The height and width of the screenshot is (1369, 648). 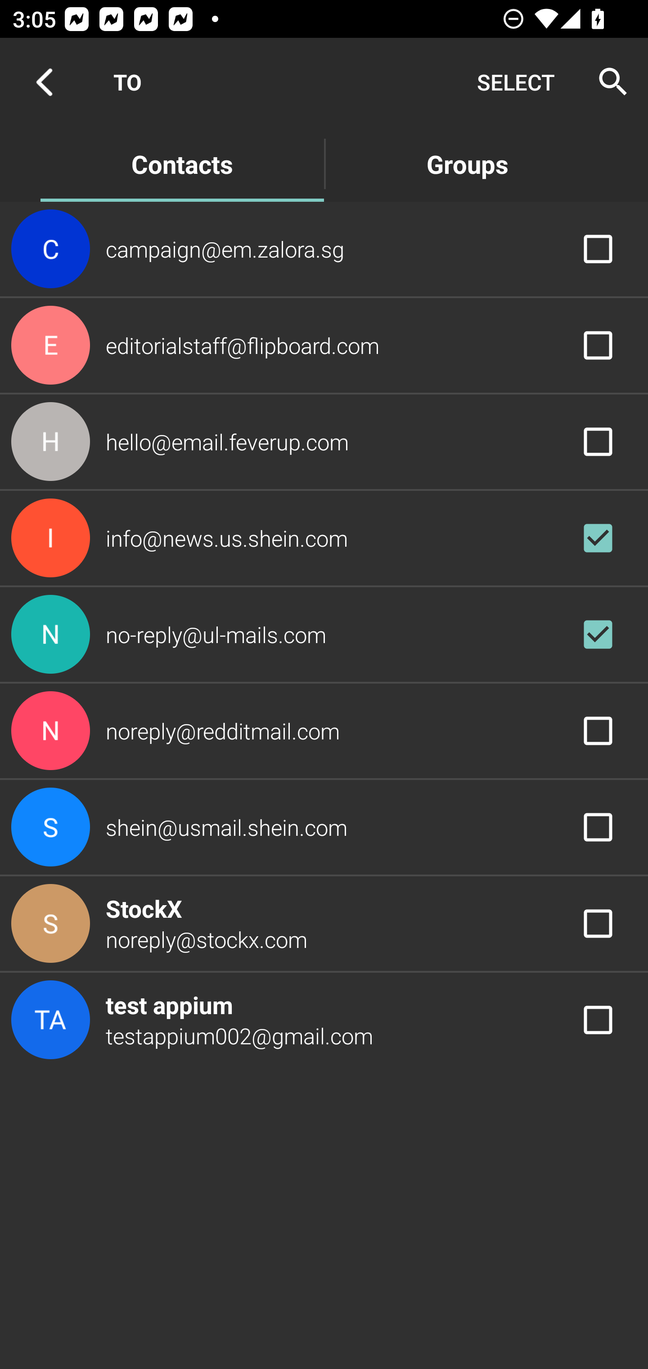 What do you see at coordinates (324, 827) in the screenshot?
I see `shein@usmail.shein.com` at bounding box center [324, 827].